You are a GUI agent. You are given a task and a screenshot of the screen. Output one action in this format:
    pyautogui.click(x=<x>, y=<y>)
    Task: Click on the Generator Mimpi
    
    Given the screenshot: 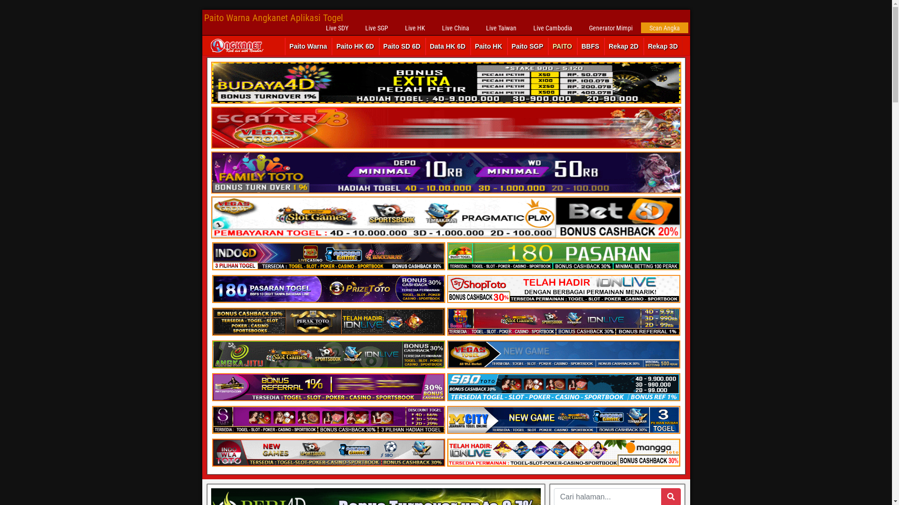 What is the action you would take?
    pyautogui.click(x=611, y=28)
    